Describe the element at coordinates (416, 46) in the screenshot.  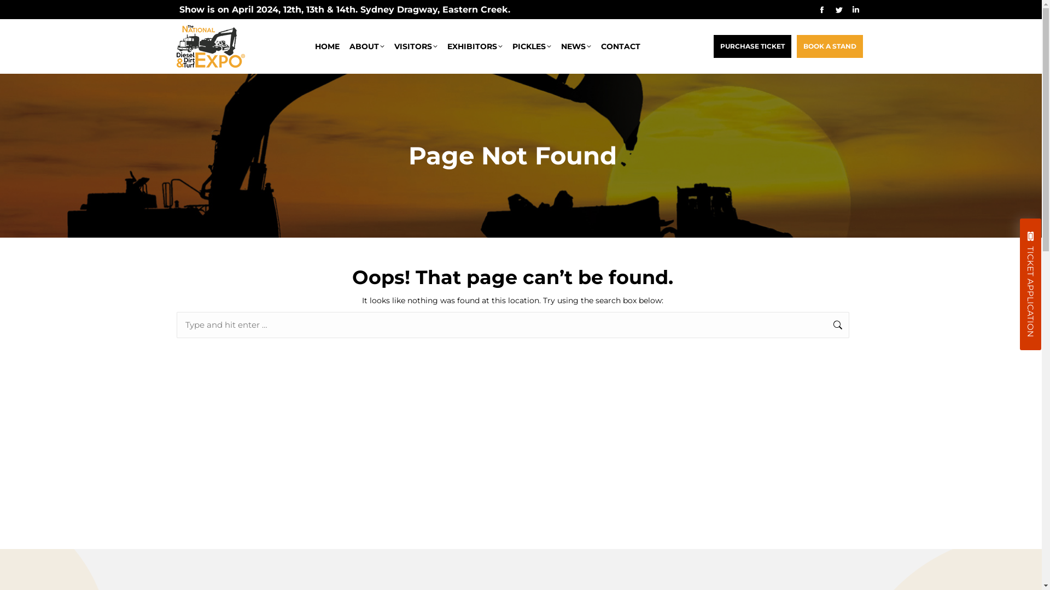
I see `VISITORS` at that location.